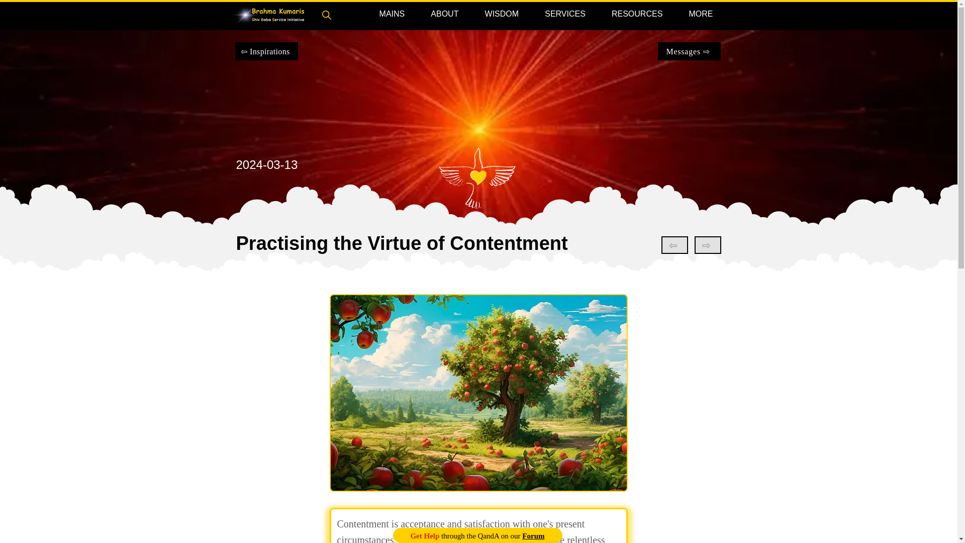 The width and height of the screenshot is (965, 543). Describe the element at coordinates (268, 15) in the screenshot. I see `Brahma Kumaris` at that location.